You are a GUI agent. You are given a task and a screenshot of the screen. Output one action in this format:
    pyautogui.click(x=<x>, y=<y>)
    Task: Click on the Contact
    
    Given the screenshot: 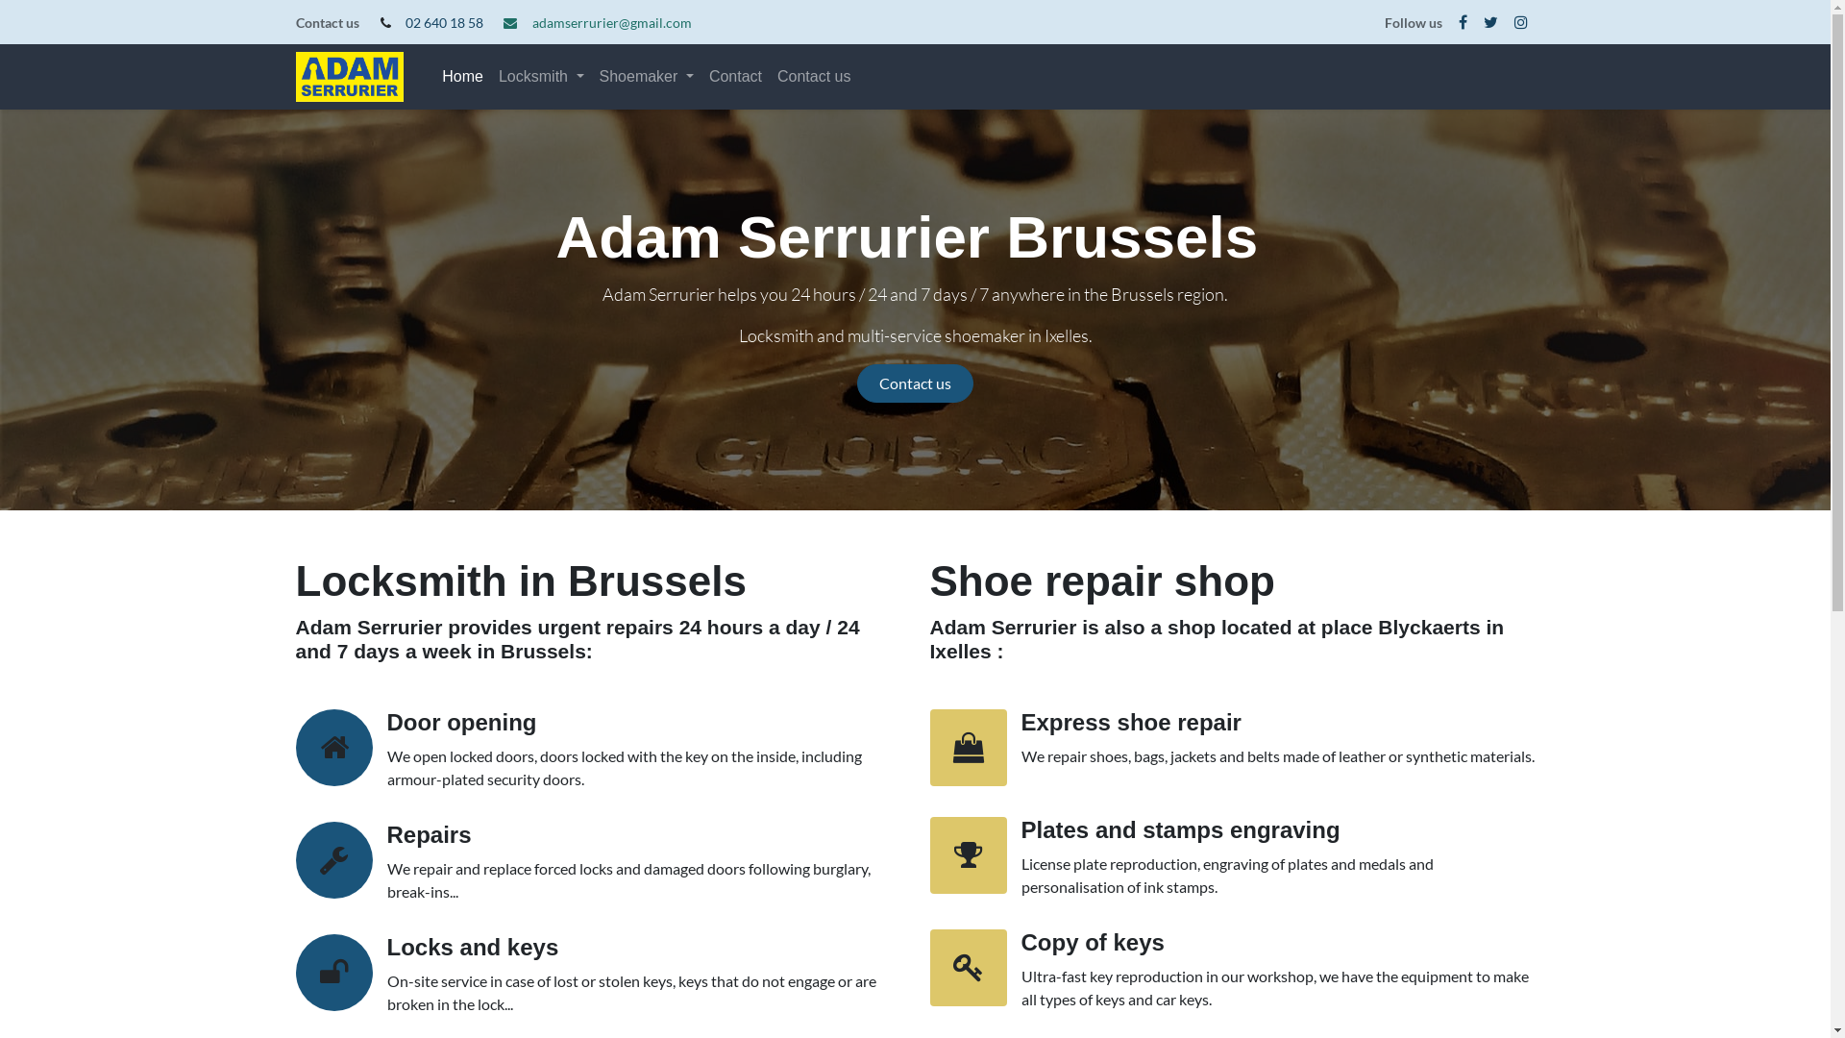 What is the action you would take?
    pyautogui.click(x=736, y=77)
    